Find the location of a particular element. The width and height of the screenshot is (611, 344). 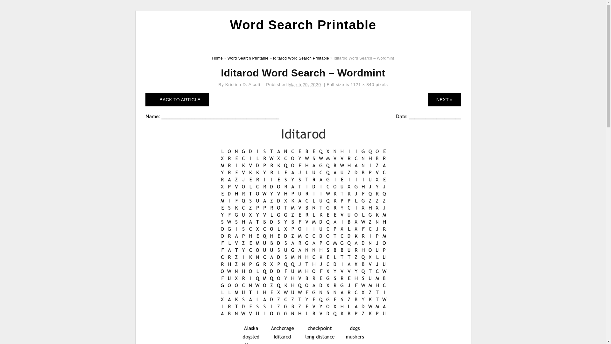

Iditarod Word Search Printable is located at coordinates (301, 58).